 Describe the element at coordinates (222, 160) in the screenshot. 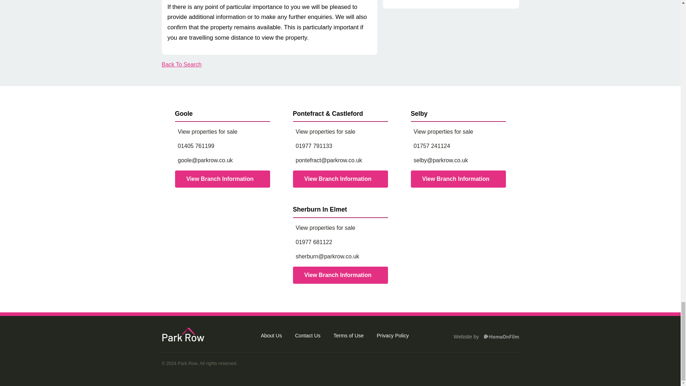

I see `Email the Goole branch` at that location.